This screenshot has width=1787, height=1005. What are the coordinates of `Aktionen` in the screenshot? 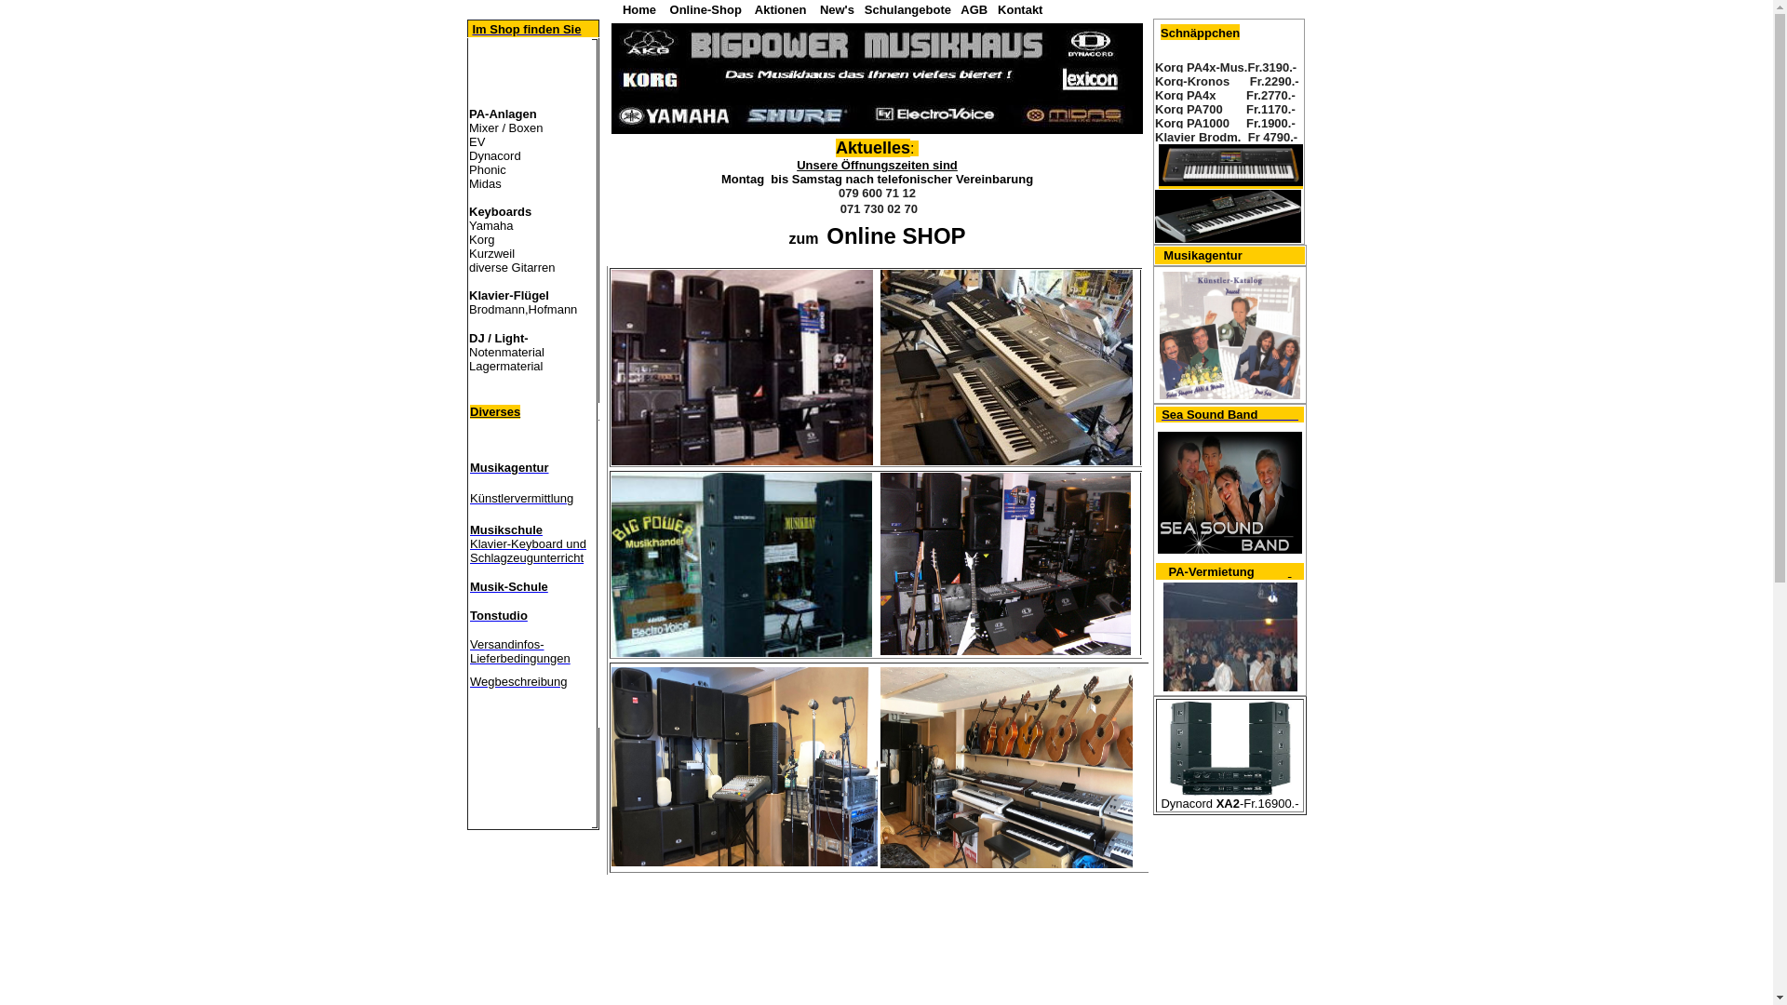 It's located at (781, 9).